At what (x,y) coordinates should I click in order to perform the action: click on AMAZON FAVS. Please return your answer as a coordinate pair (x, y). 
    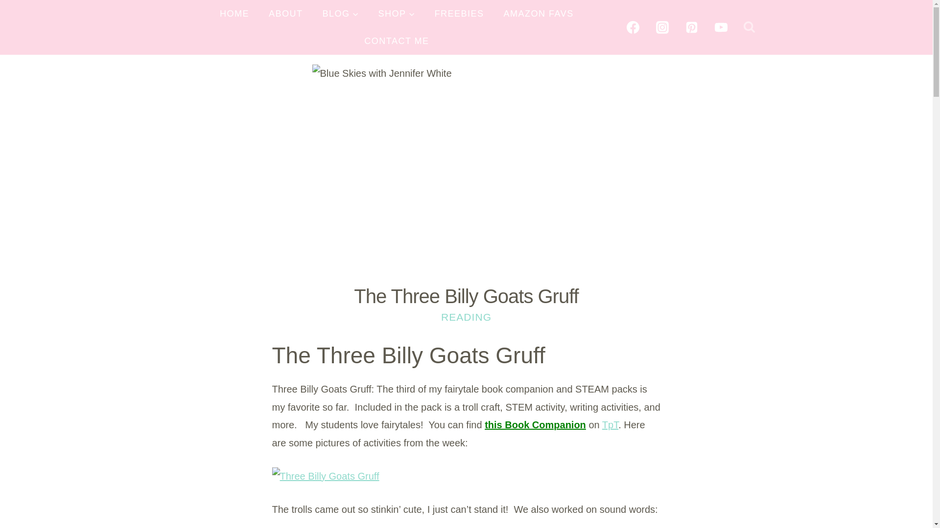
    Looking at the image, I should click on (539, 14).